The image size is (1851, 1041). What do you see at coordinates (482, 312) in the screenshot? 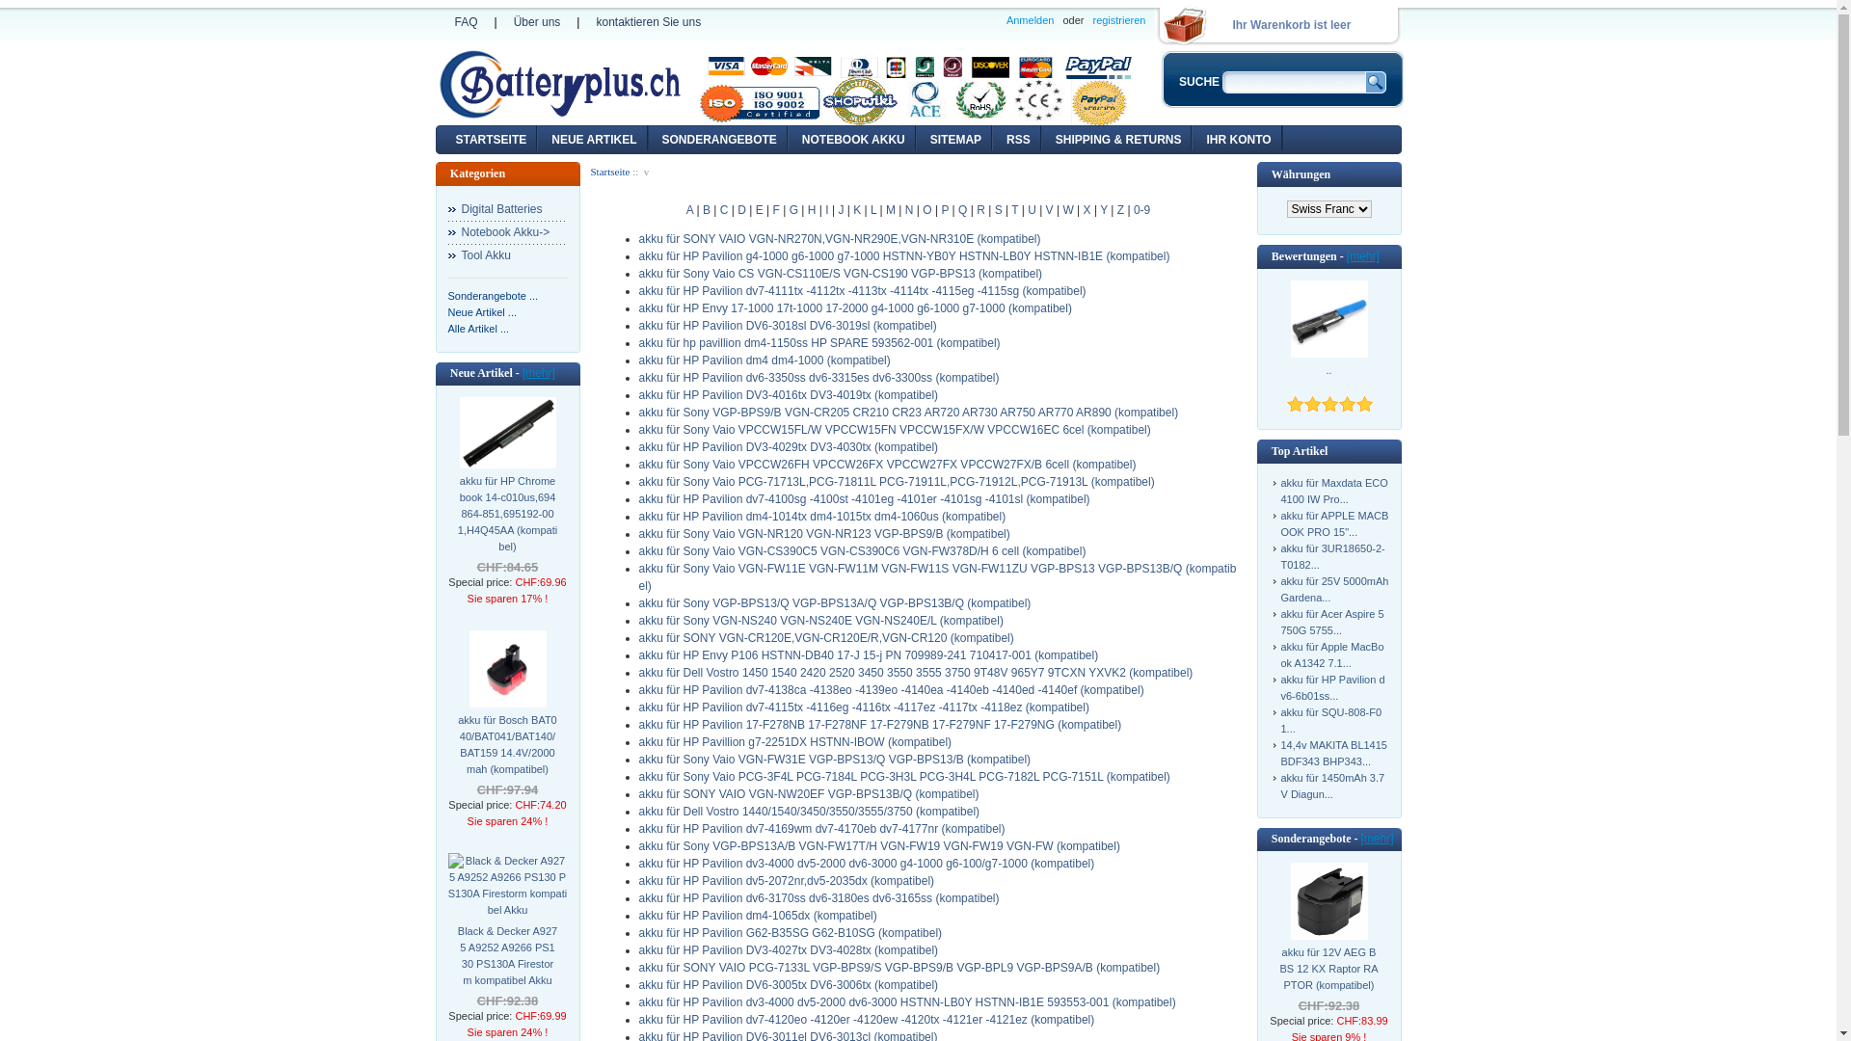
I see `Neue Artikel ...` at bounding box center [482, 312].